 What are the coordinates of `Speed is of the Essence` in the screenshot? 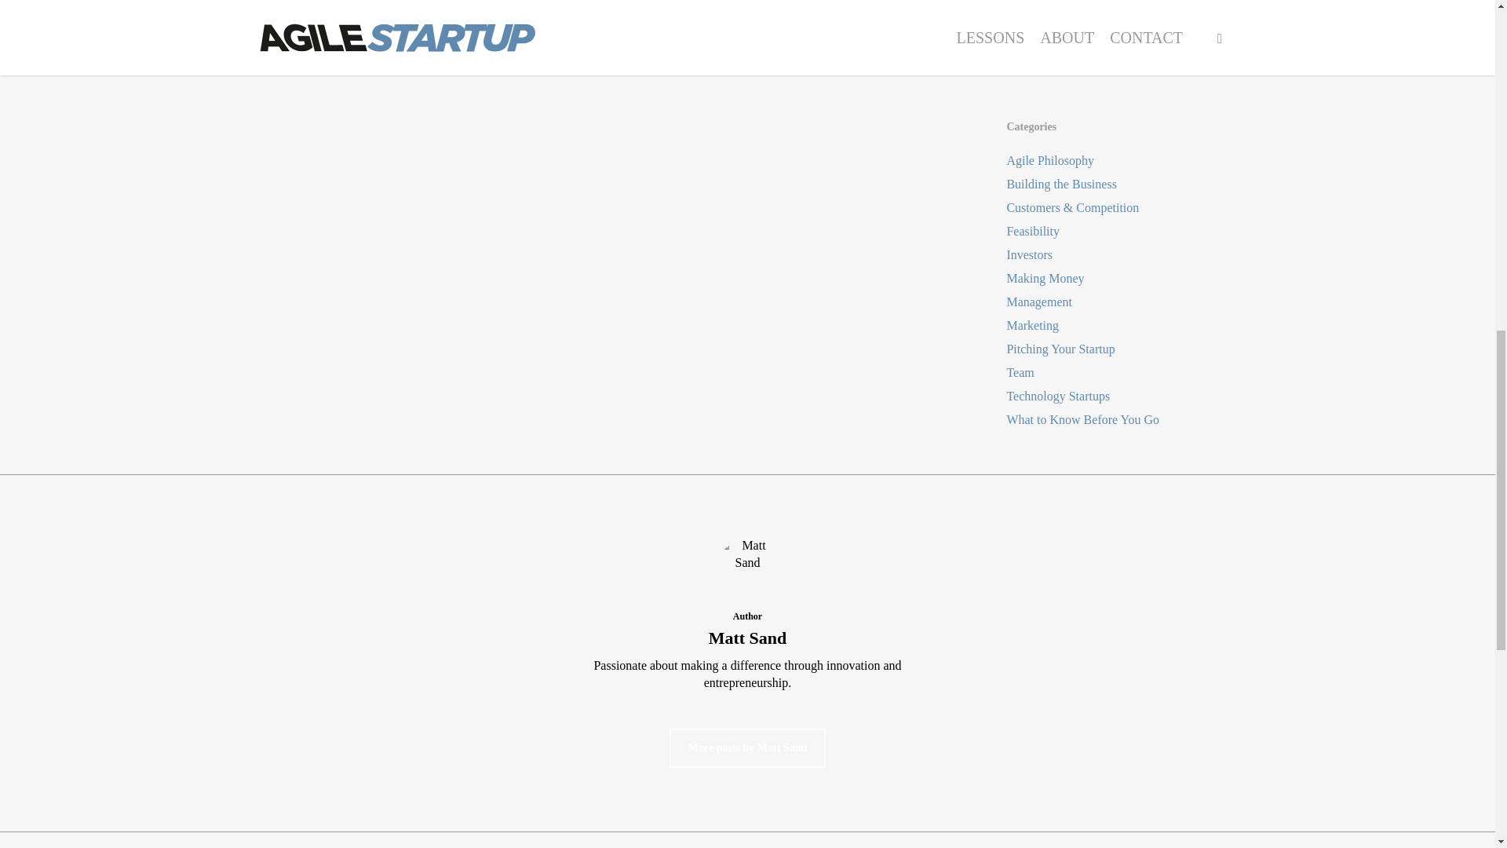 It's located at (1121, 39).